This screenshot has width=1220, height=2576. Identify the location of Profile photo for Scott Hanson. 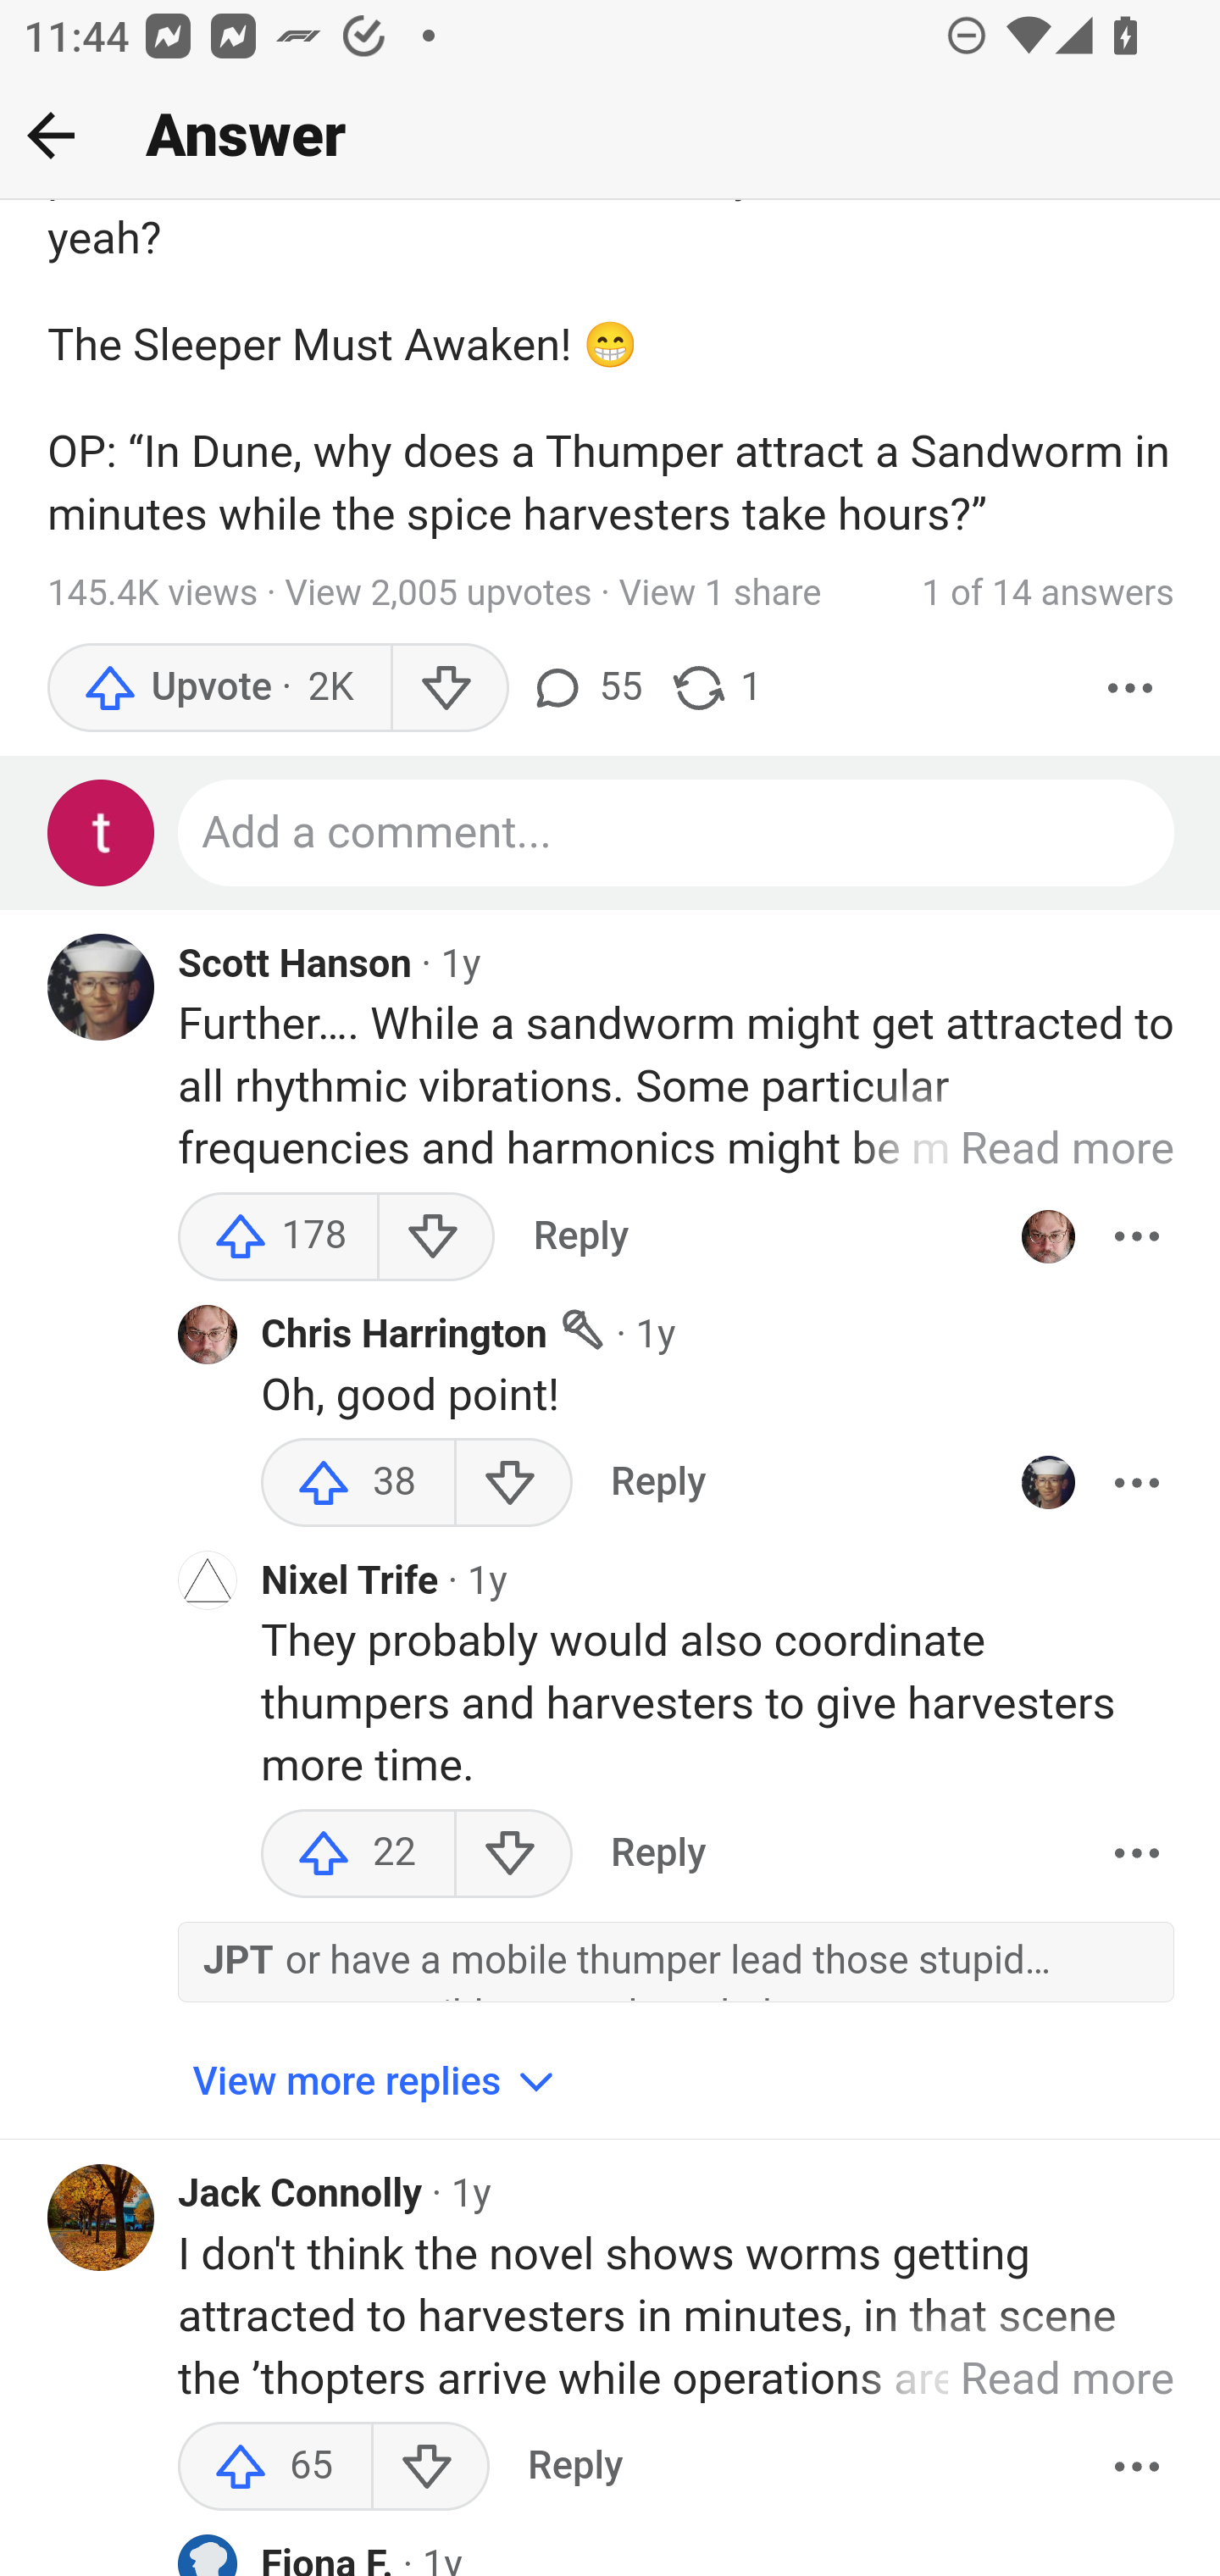
(102, 990).